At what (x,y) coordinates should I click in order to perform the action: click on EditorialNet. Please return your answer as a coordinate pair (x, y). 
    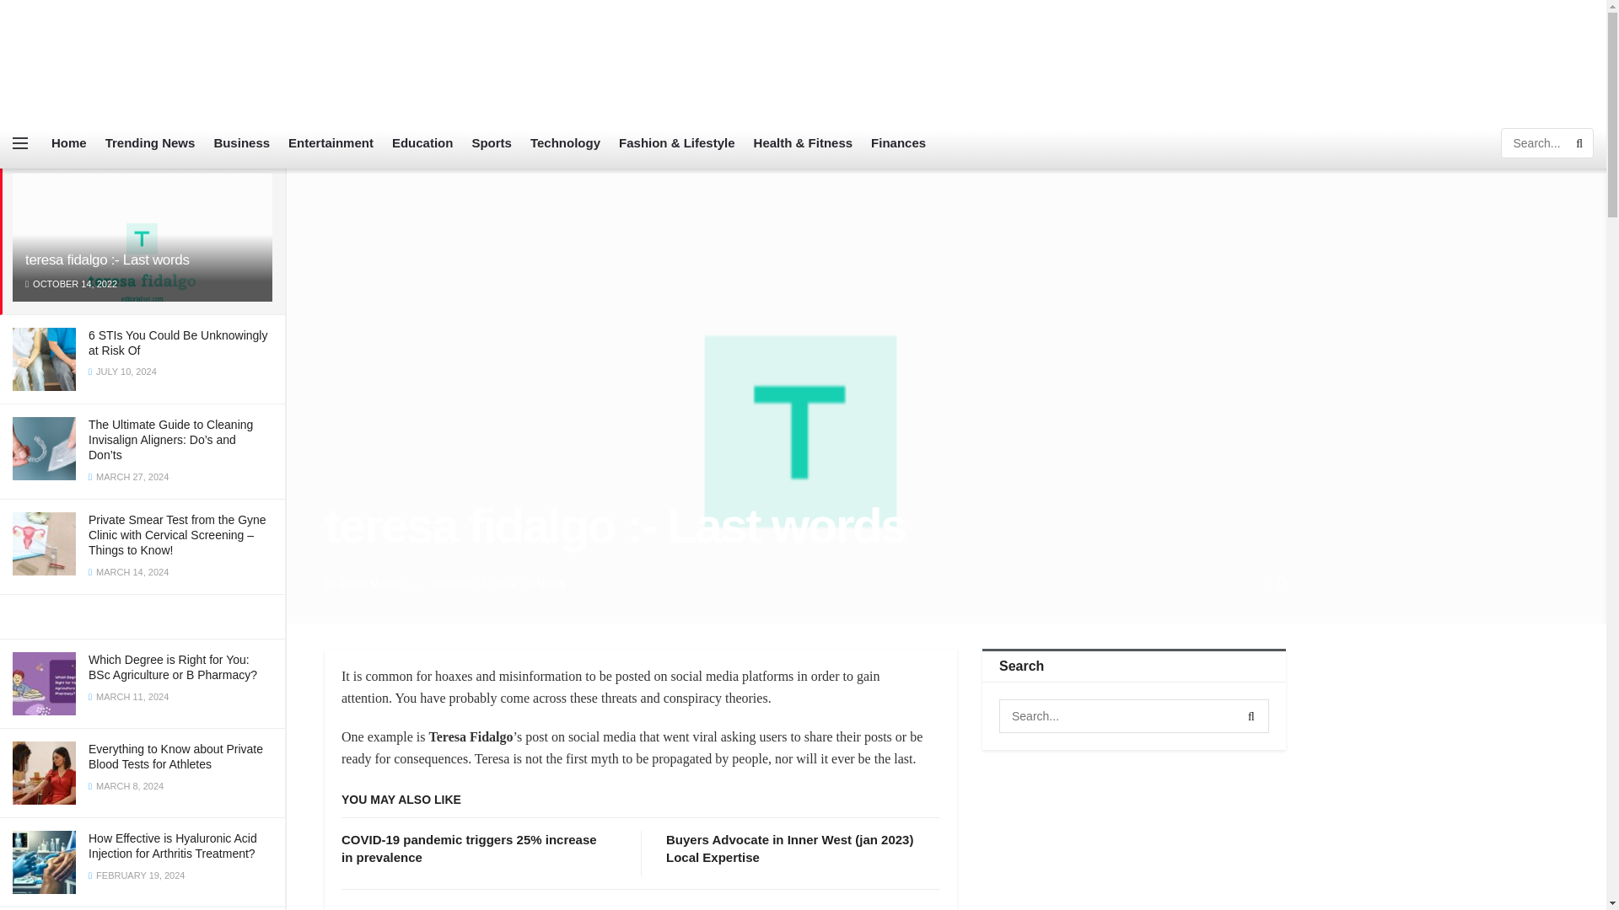
    Looking at the image, I should click on (132, 59).